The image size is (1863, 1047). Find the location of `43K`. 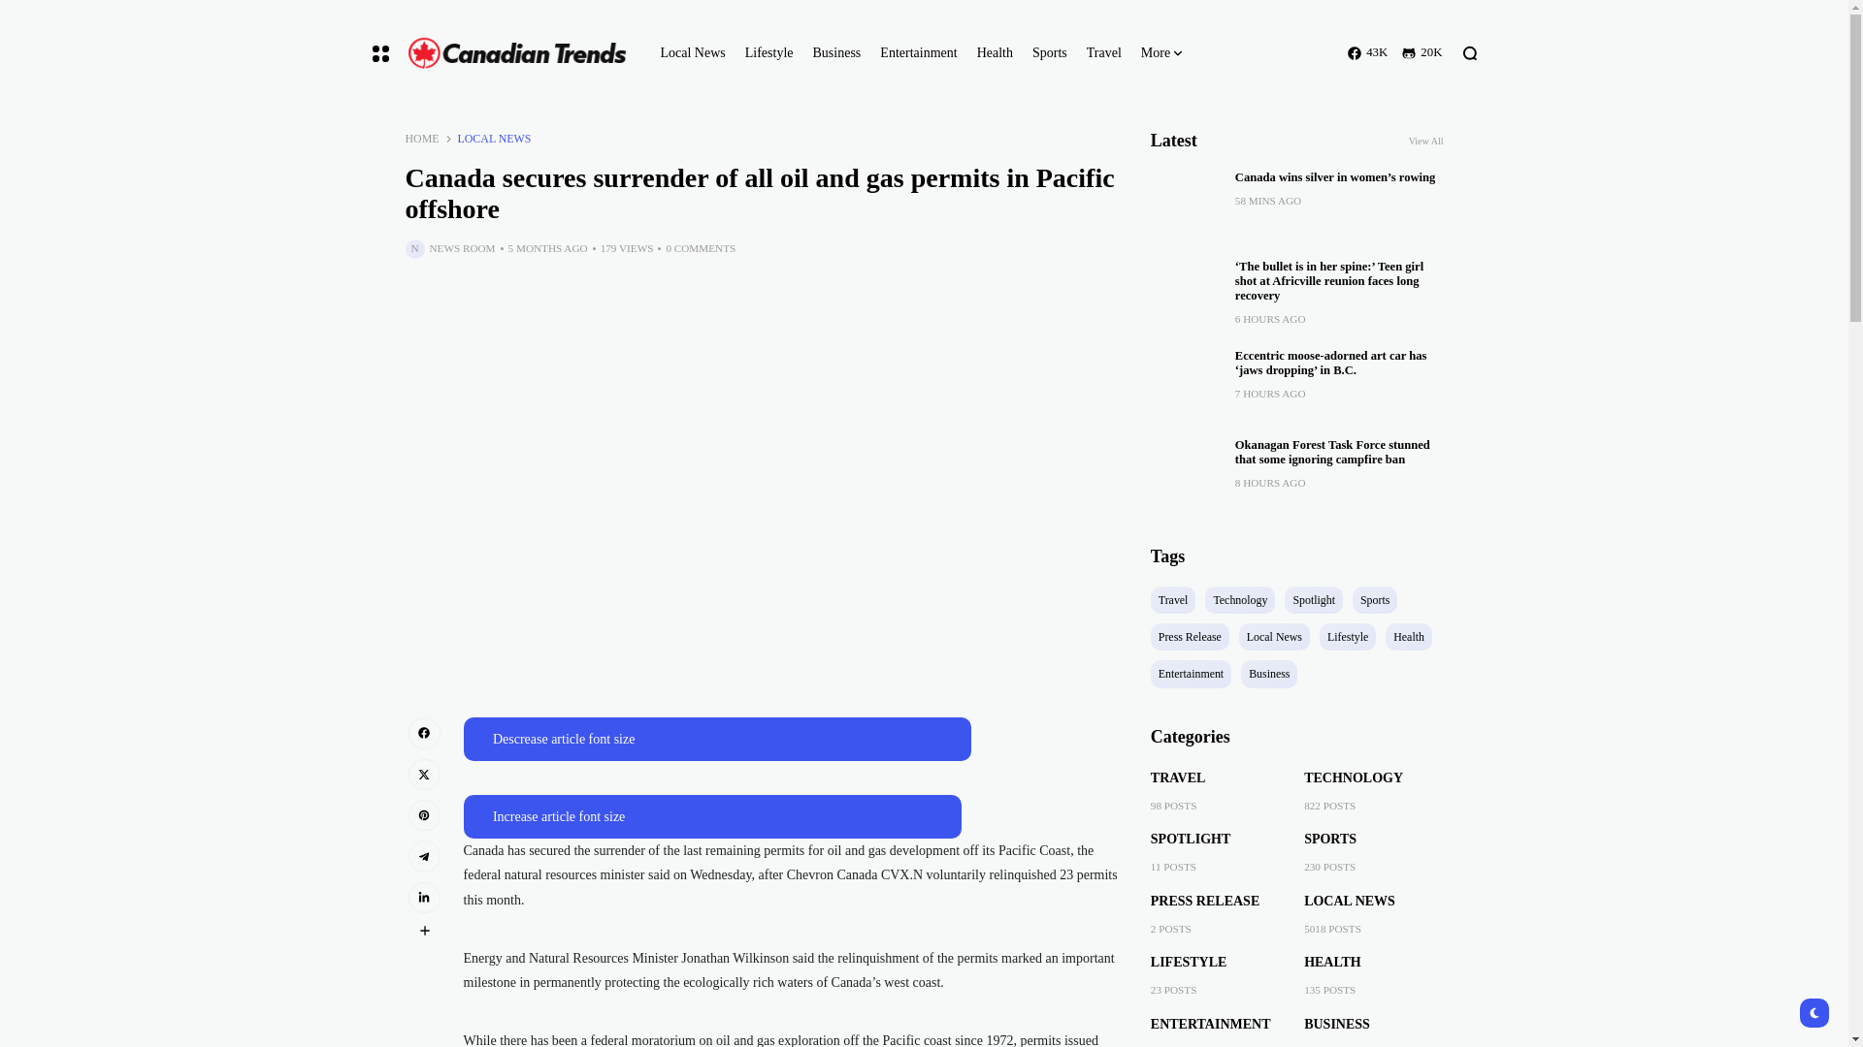

43K is located at coordinates (1367, 52).